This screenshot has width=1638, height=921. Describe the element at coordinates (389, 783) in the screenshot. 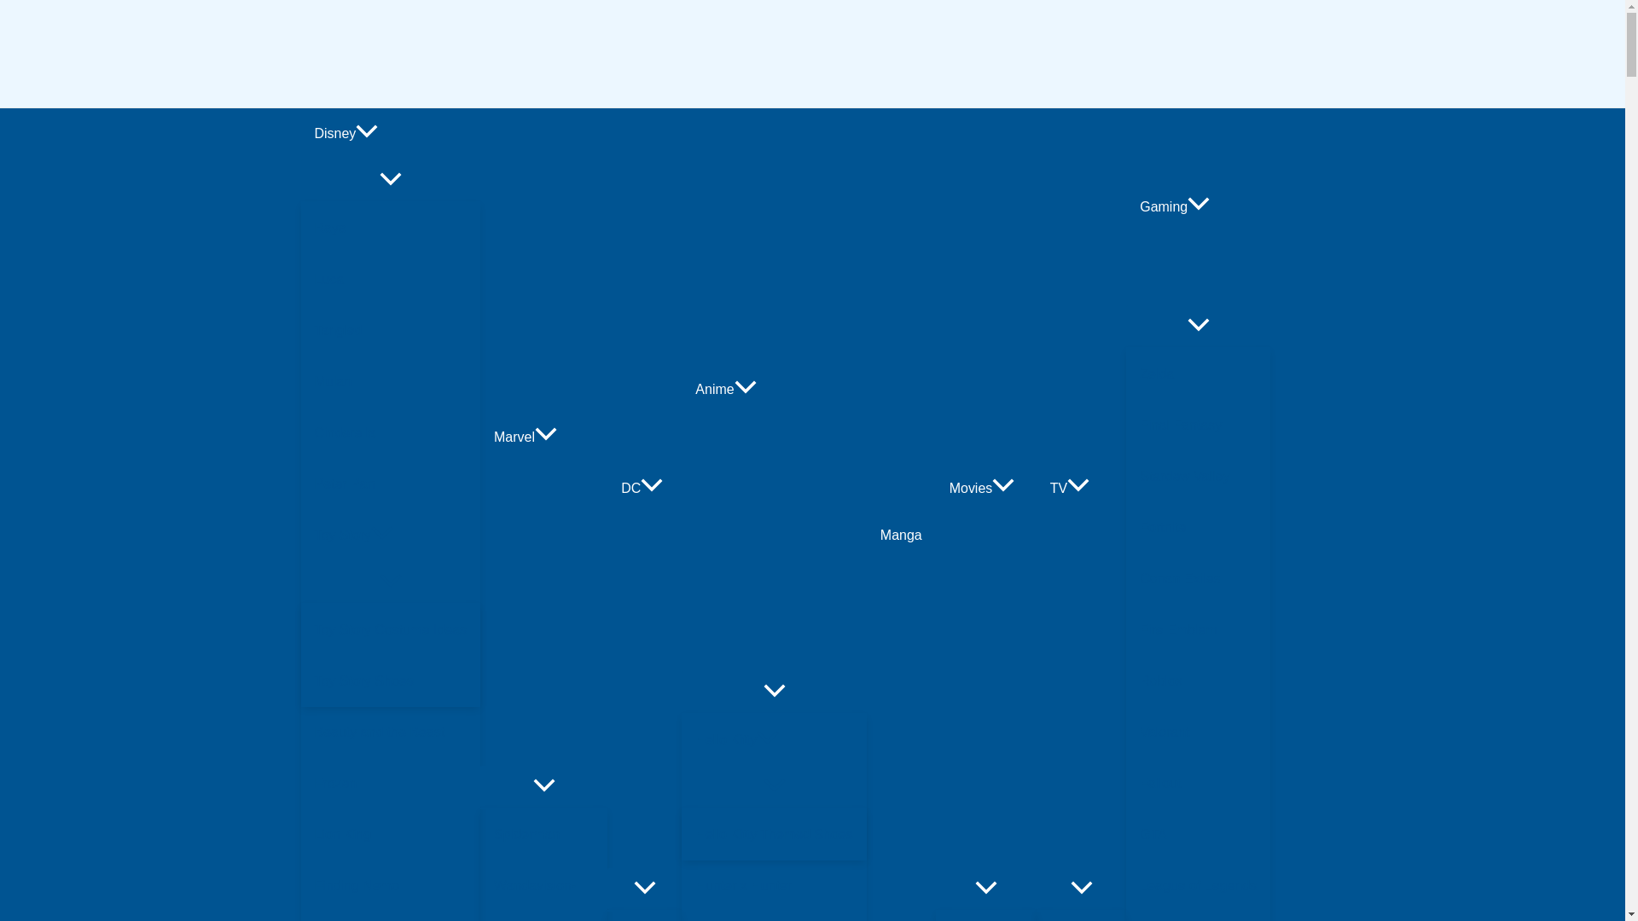

I see `Frozen` at that location.